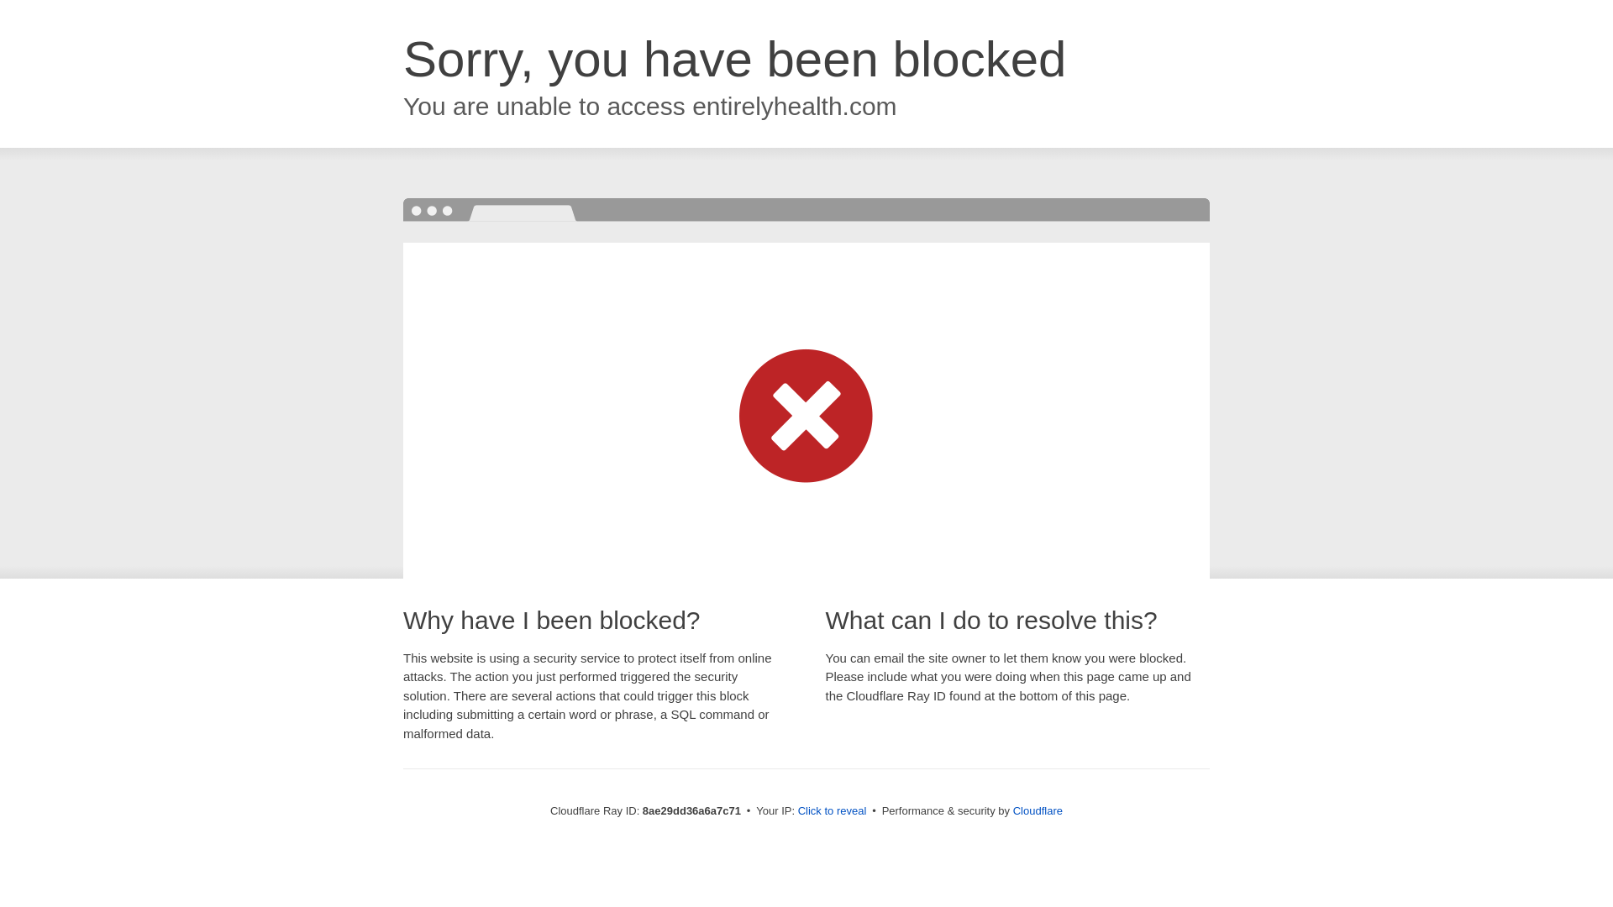 The width and height of the screenshot is (1613, 907). What do you see at coordinates (1038, 810) in the screenshot?
I see `Cloudflare` at bounding box center [1038, 810].